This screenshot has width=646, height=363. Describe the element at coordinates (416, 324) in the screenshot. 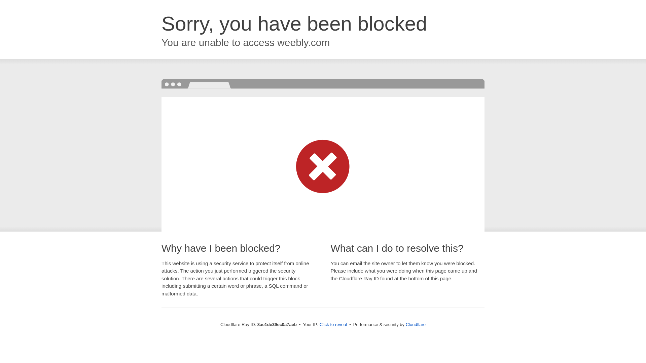

I see `Cloudflare` at that location.